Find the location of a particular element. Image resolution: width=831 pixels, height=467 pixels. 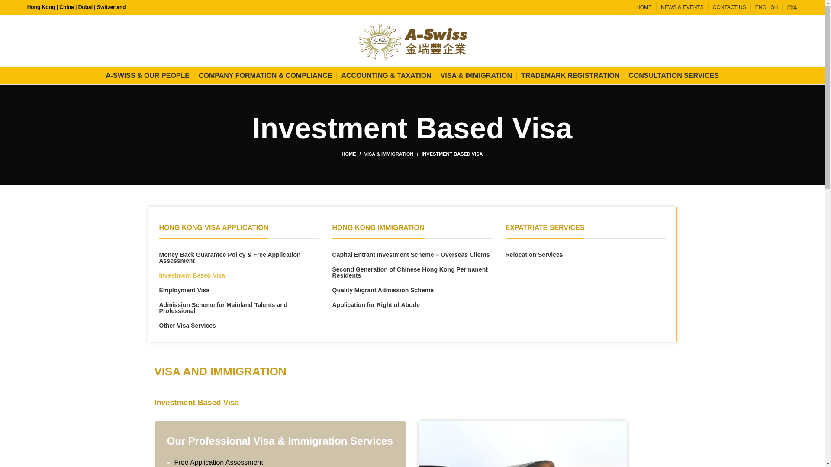

HOME is located at coordinates (353, 154).